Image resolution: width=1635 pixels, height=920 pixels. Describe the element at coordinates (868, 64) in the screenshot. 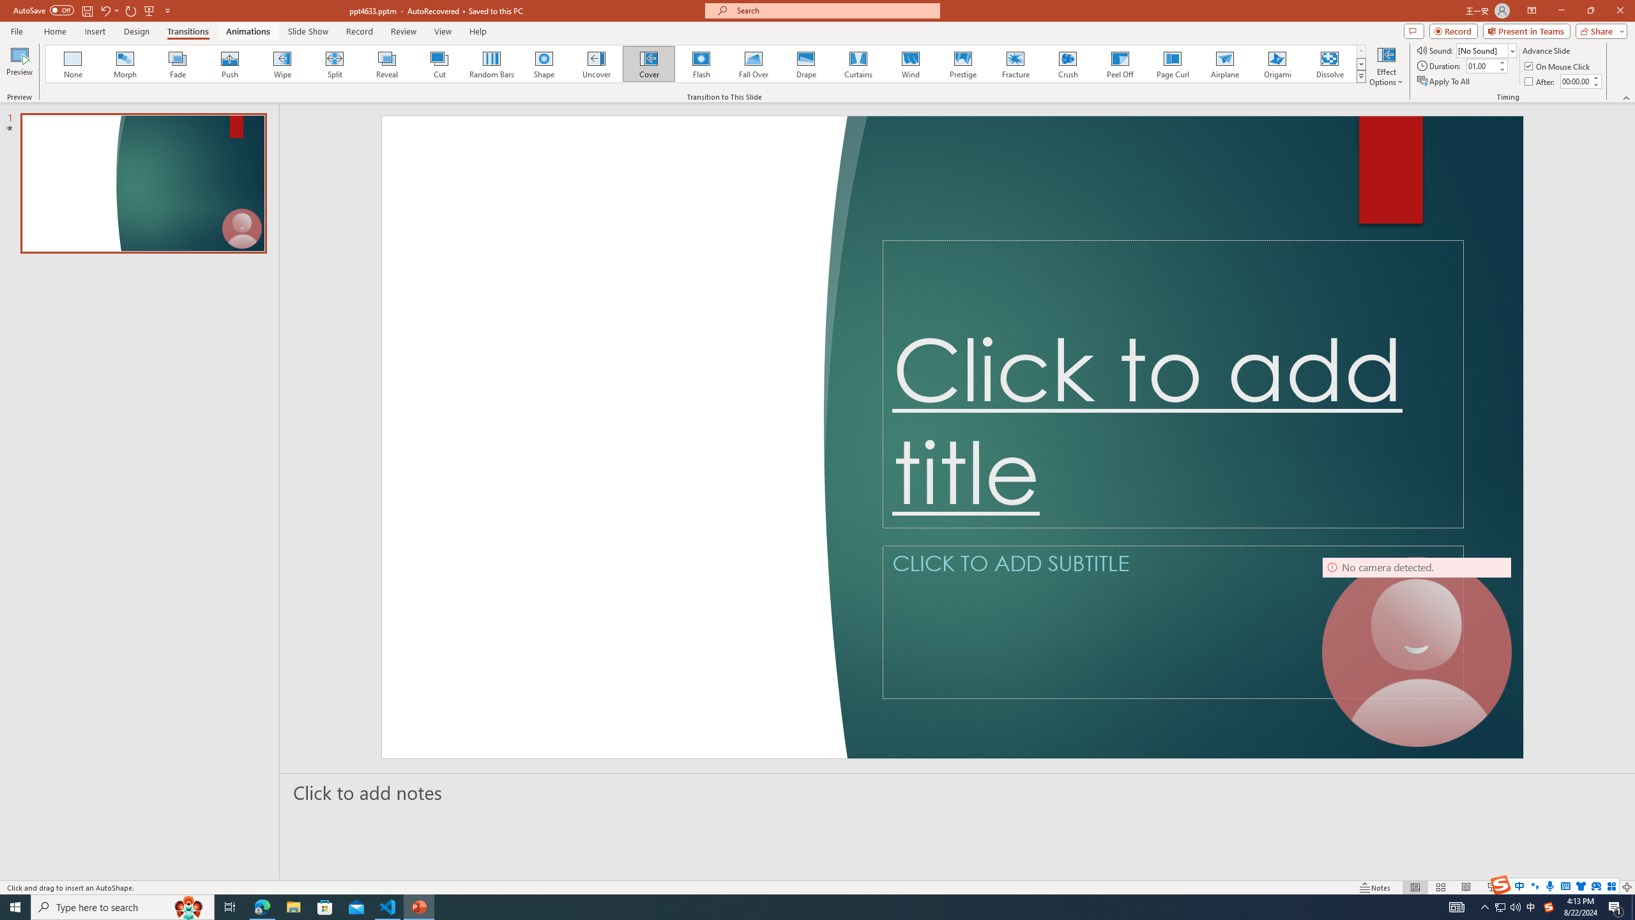

I see `Circuit Loading Preview...` at that location.